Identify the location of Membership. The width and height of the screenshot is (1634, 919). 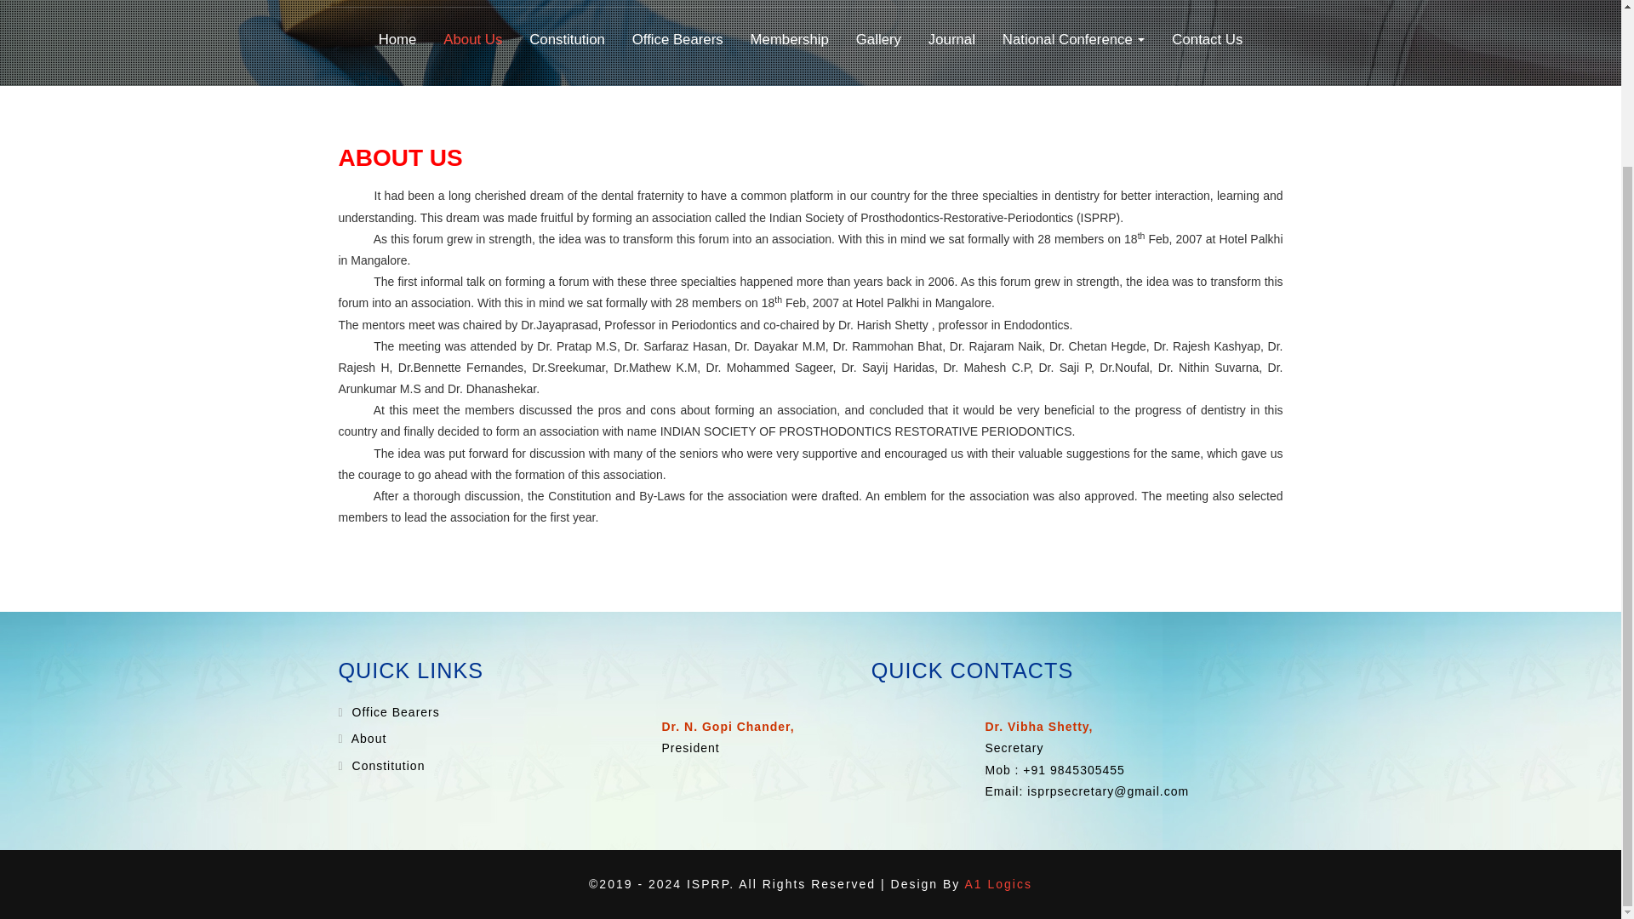
(789, 39).